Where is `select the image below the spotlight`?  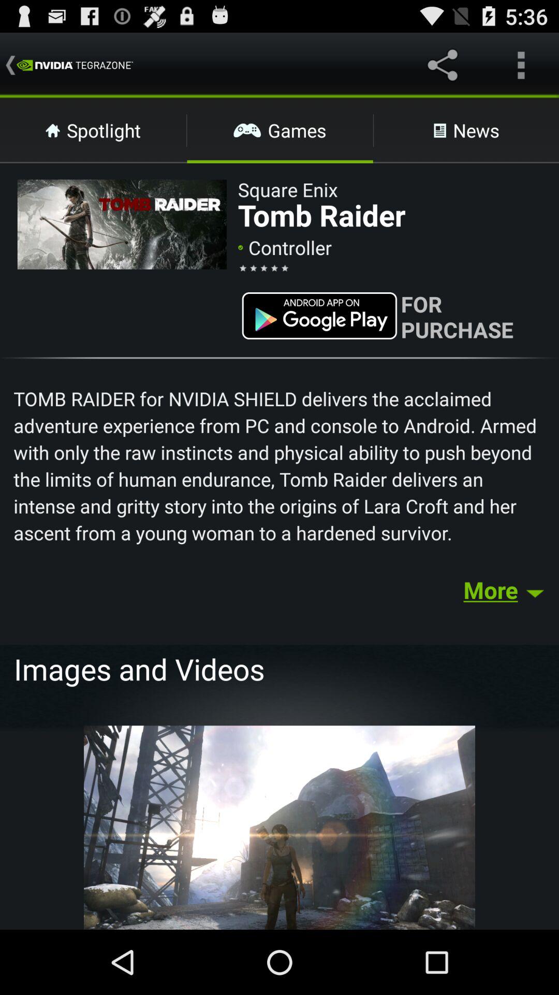 select the image below the spotlight is located at coordinates (122, 225).